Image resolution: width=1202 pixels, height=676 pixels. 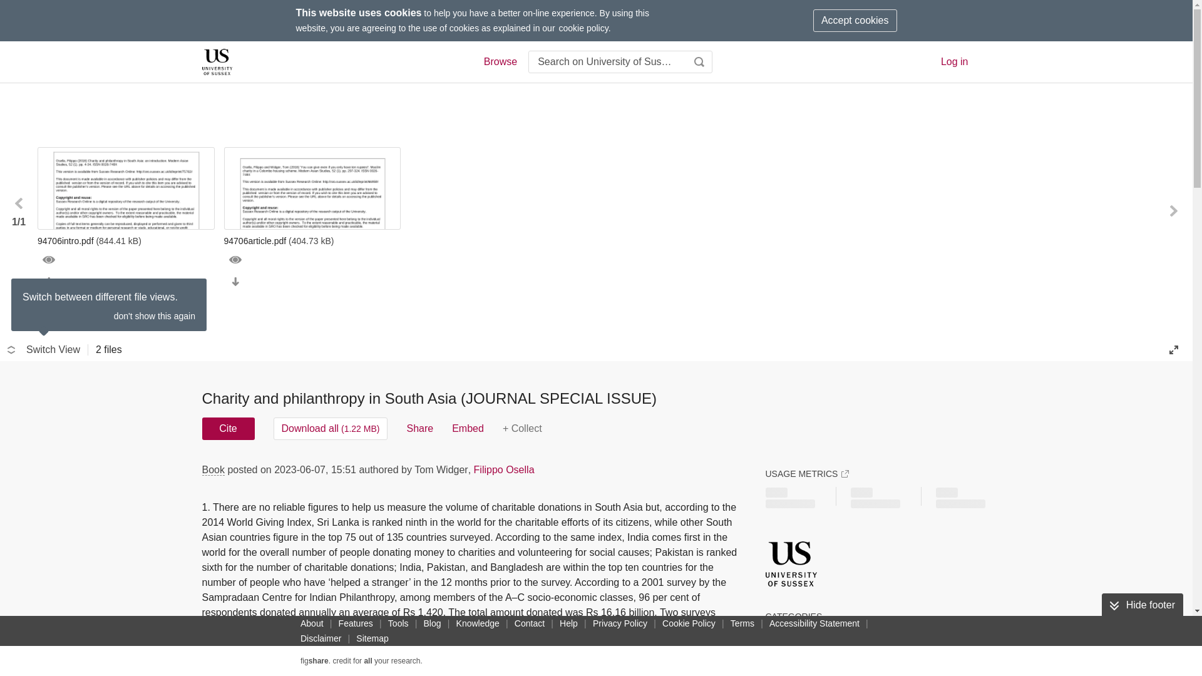 I want to click on you need to log in first, so click(x=522, y=429).